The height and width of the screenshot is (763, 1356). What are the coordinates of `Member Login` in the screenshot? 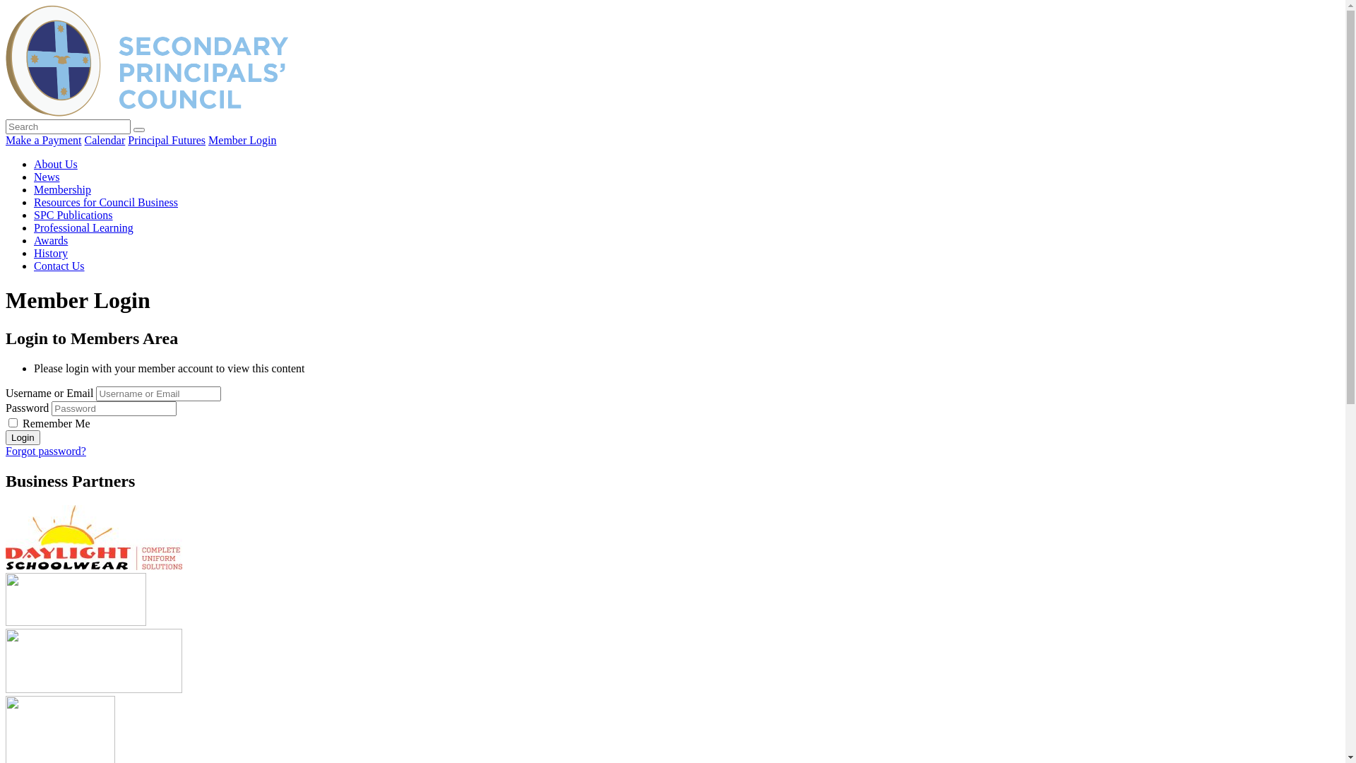 It's located at (242, 140).